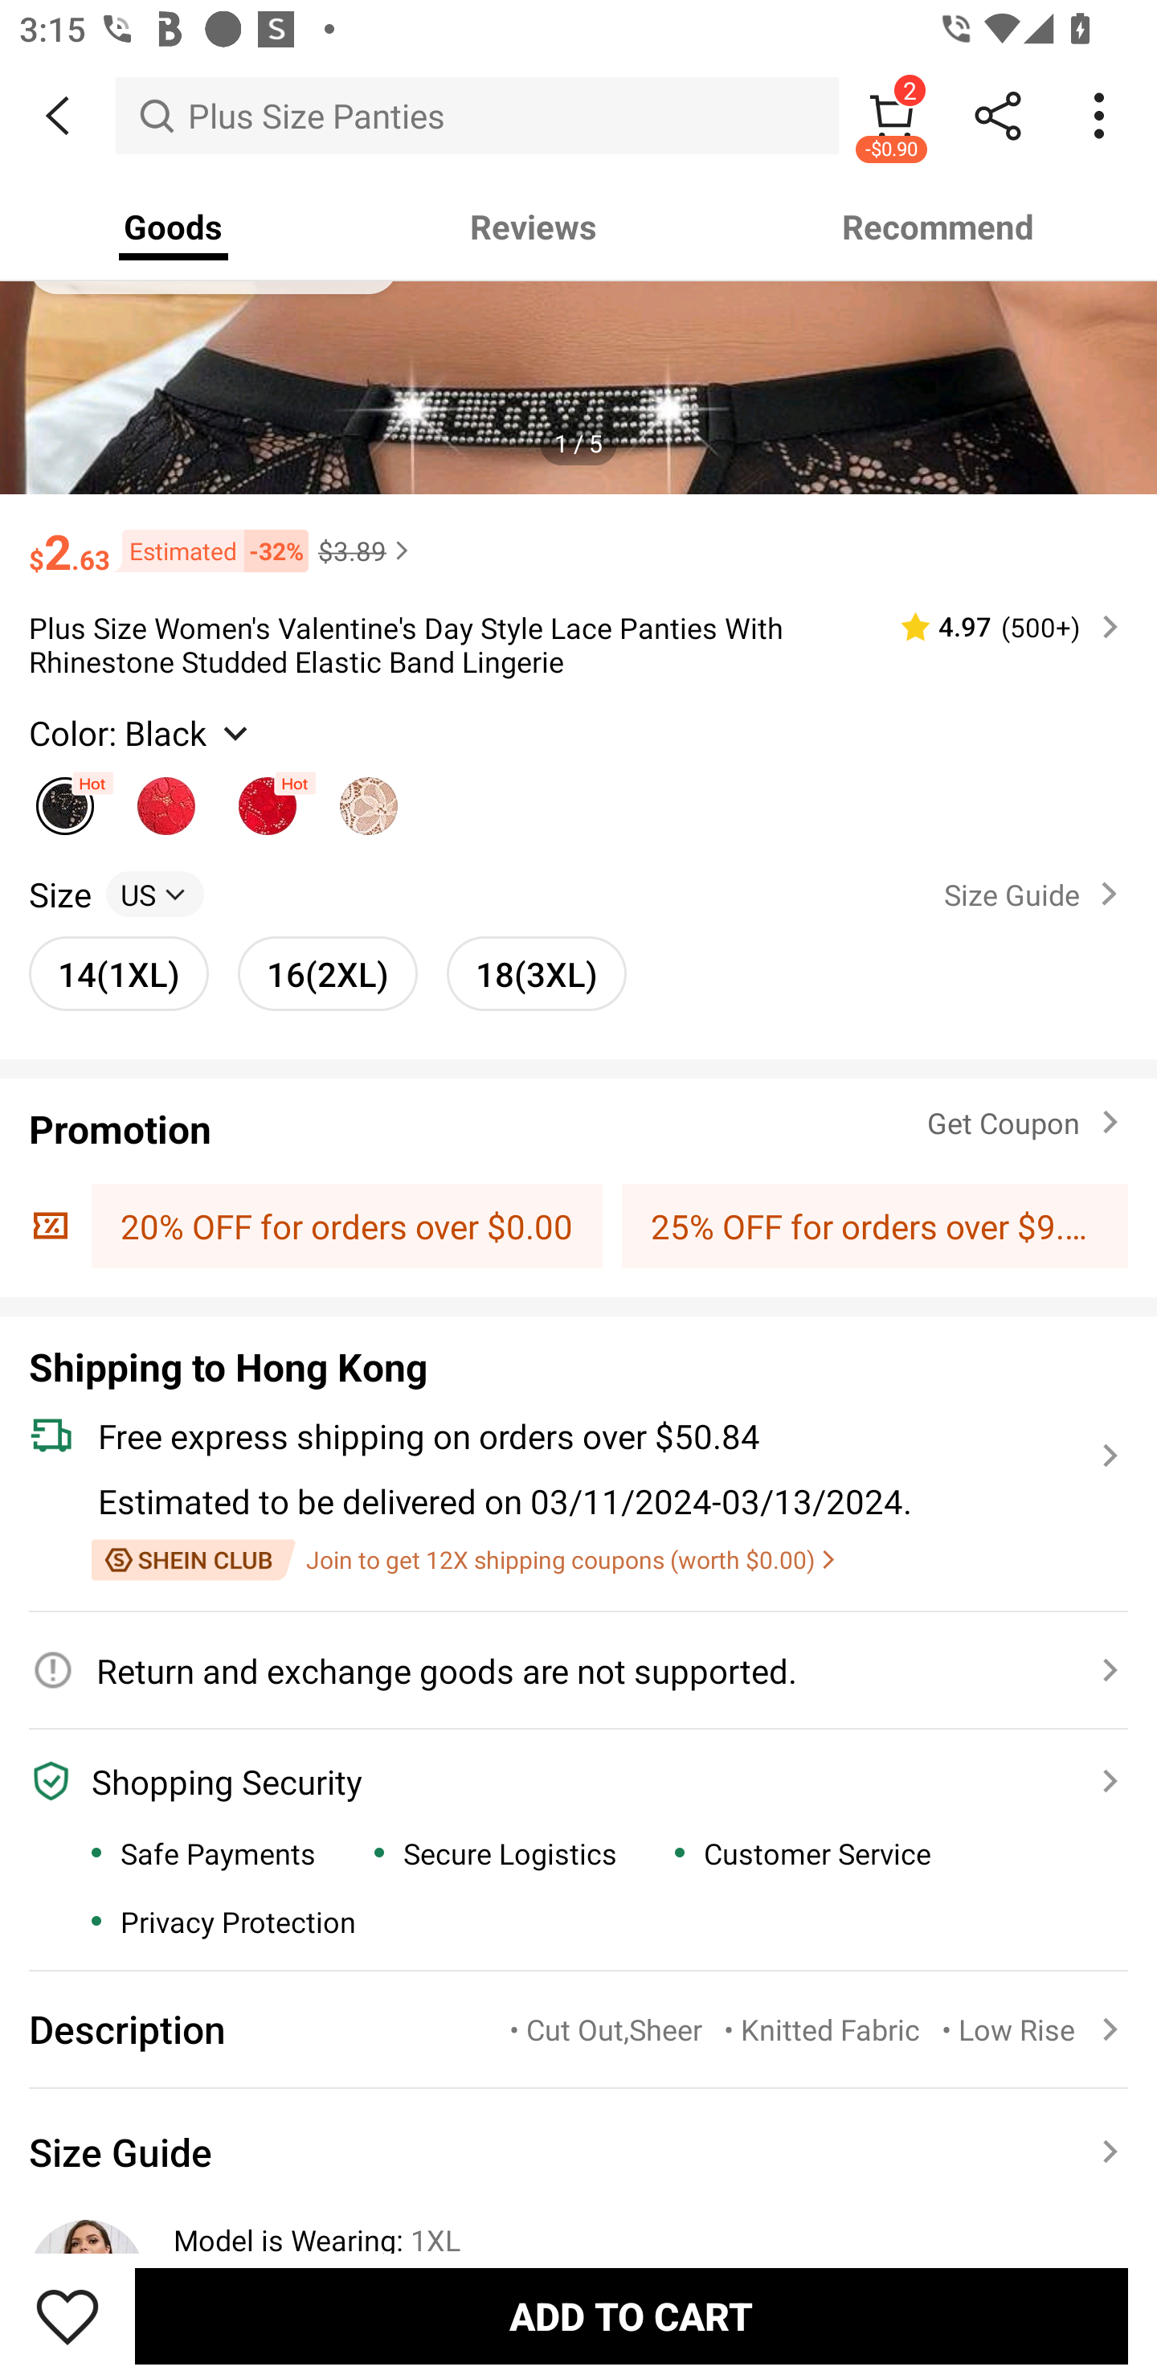  Describe the element at coordinates (1036, 894) in the screenshot. I see `Size Guide` at that location.